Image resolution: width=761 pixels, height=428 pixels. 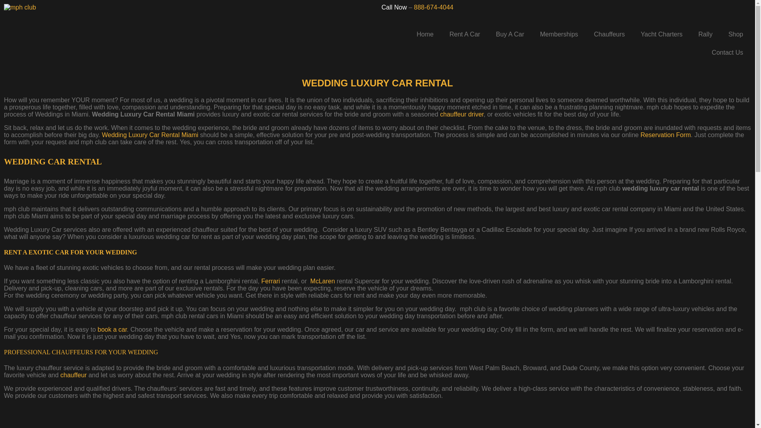 I want to click on 888-674-4044, so click(x=434, y=7).